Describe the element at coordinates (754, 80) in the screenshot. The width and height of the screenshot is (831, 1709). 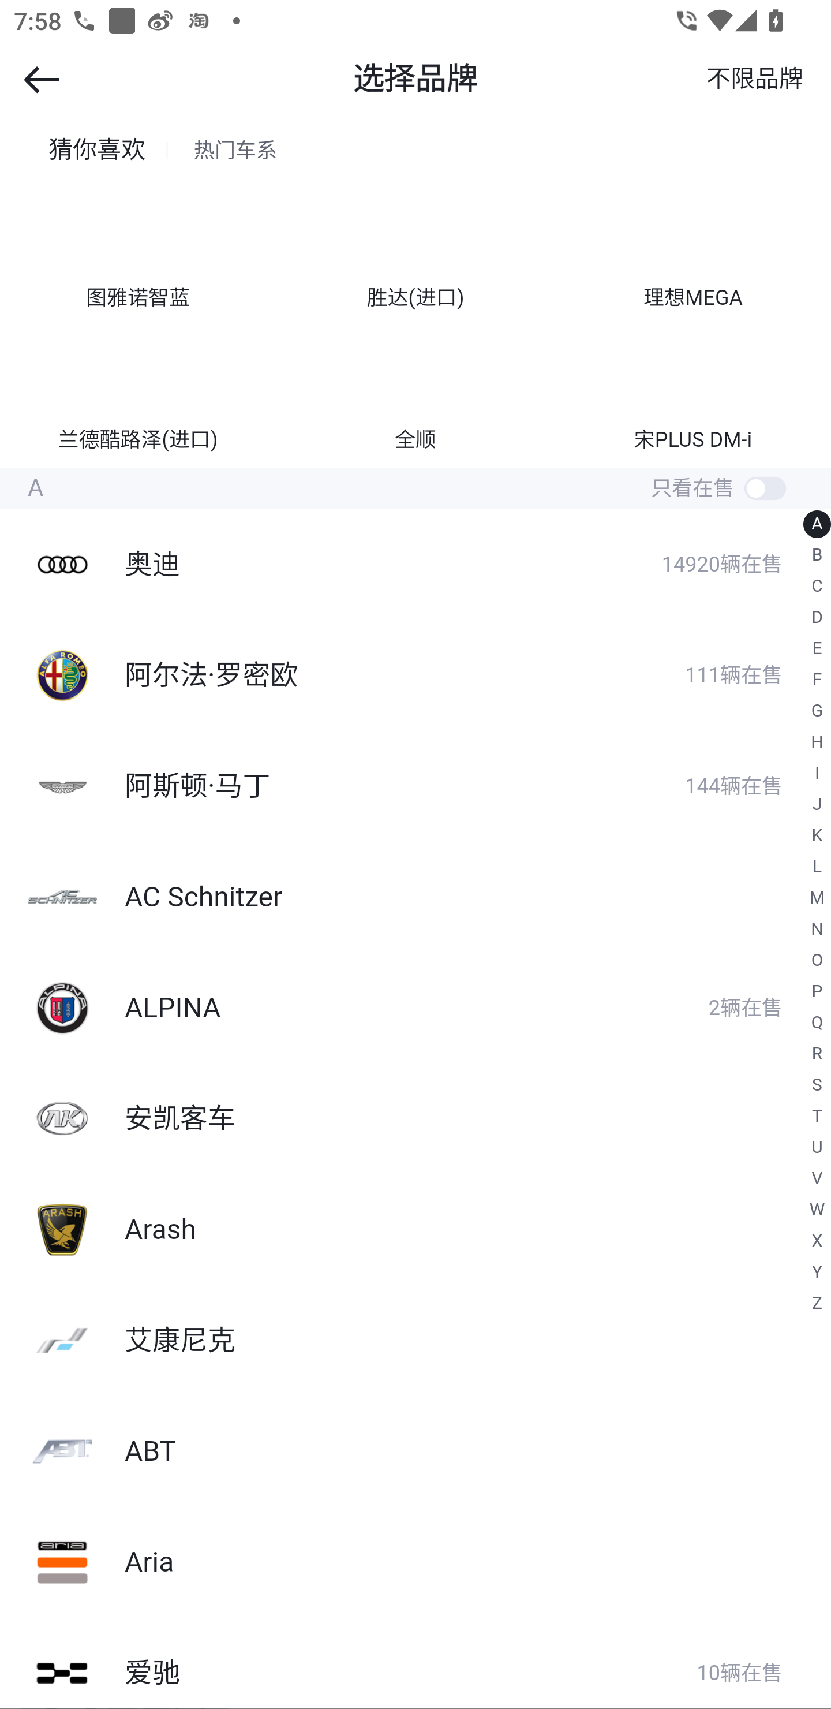
I see `不限品牌` at that location.